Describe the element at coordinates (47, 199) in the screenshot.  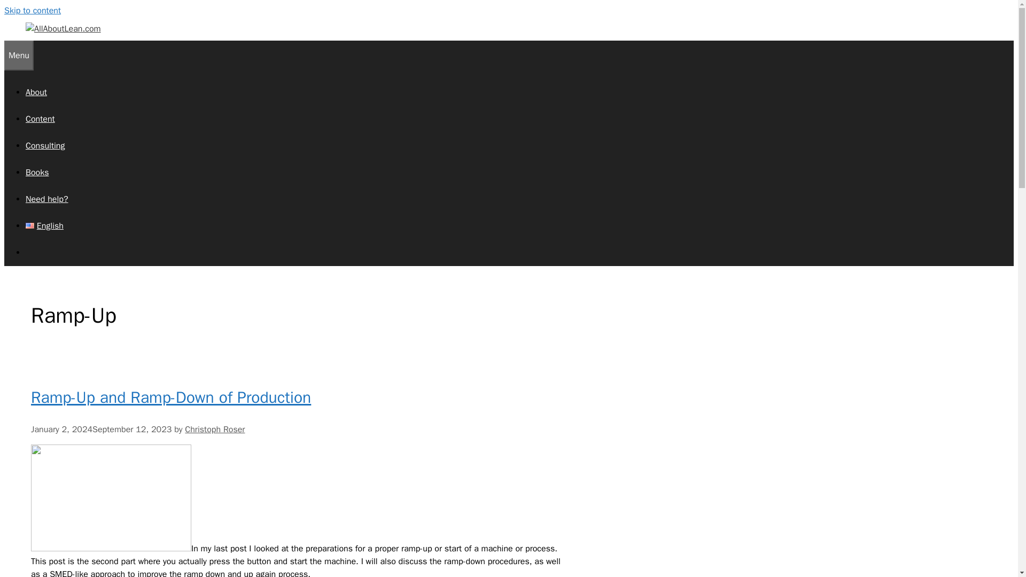
I see `Need help?` at that location.